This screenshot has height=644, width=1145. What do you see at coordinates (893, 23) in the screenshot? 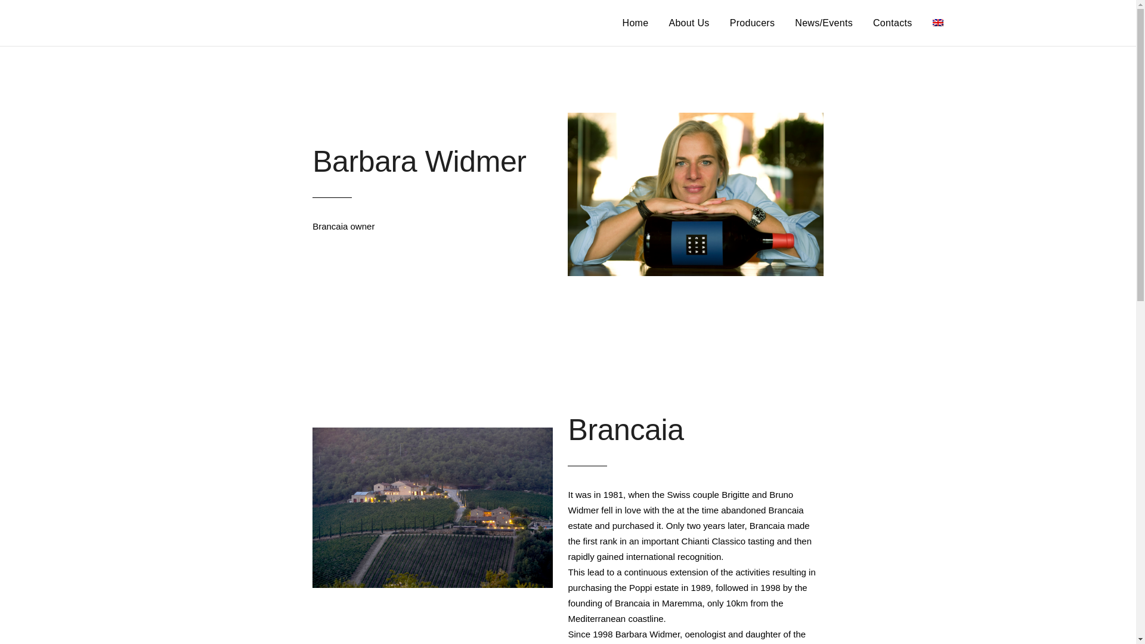
I see `Contacts` at bounding box center [893, 23].